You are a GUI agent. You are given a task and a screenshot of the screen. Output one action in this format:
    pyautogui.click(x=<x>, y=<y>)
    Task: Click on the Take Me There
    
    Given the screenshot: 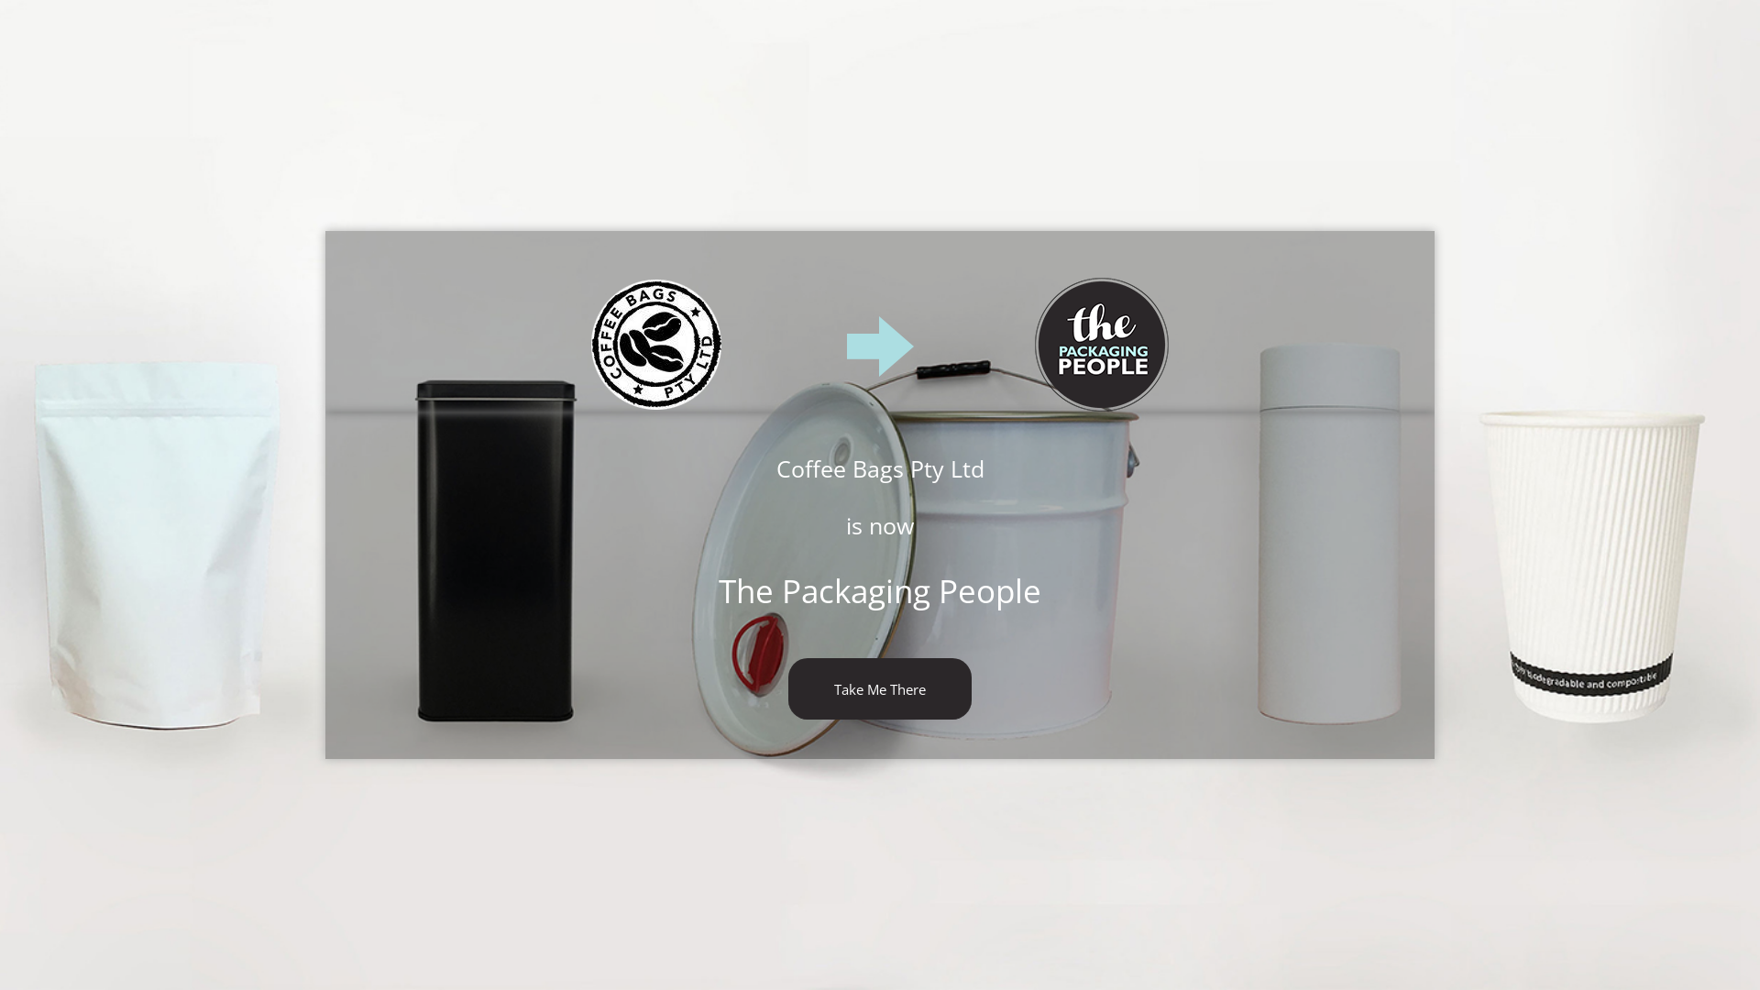 What is the action you would take?
    pyautogui.click(x=880, y=689)
    